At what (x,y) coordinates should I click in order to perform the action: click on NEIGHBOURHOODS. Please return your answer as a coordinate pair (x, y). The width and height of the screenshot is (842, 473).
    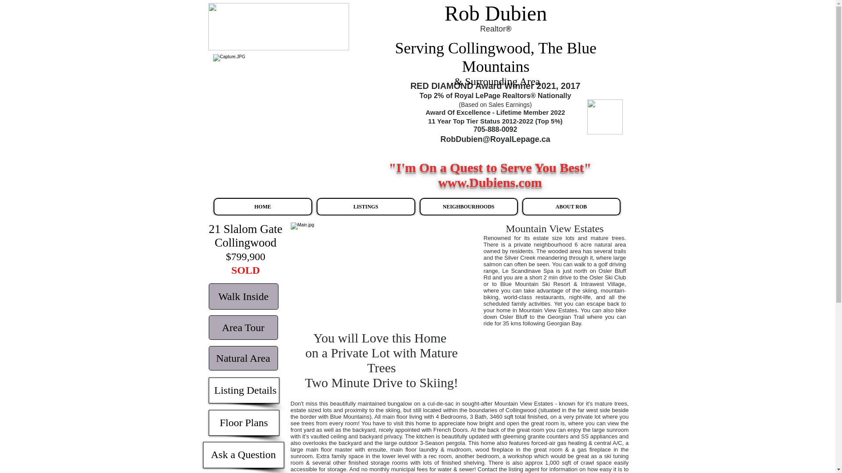
    Looking at the image, I should click on (468, 207).